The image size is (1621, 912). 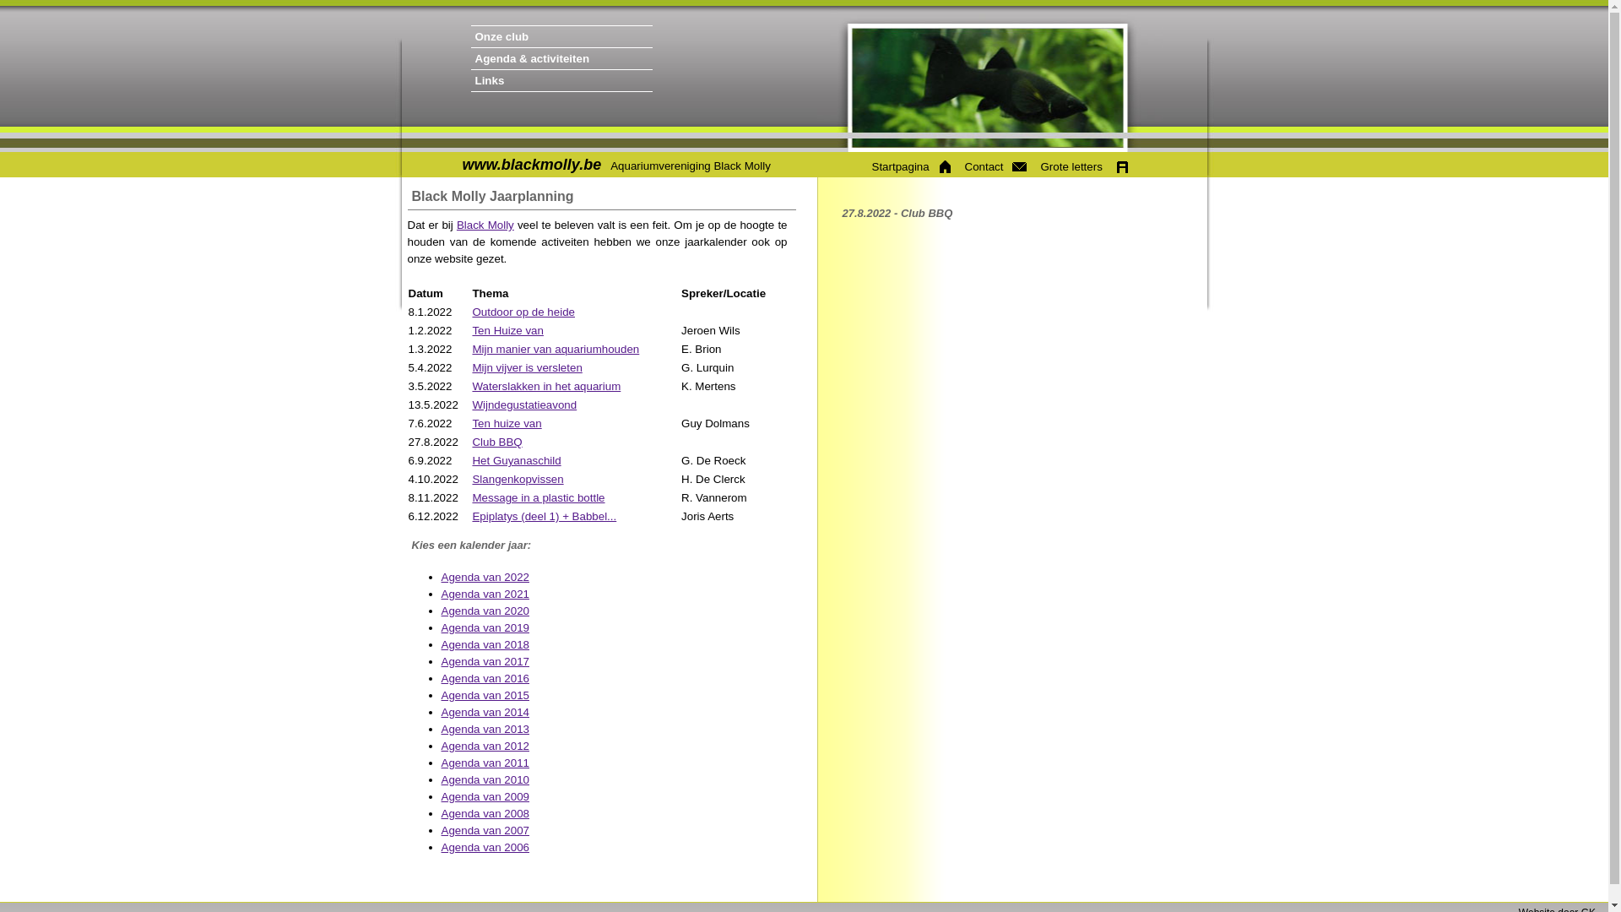 What do you see at coordinates (485, 645) in the screenshot?
I see `Agenda van 2018` at bounding box center [485, 645].